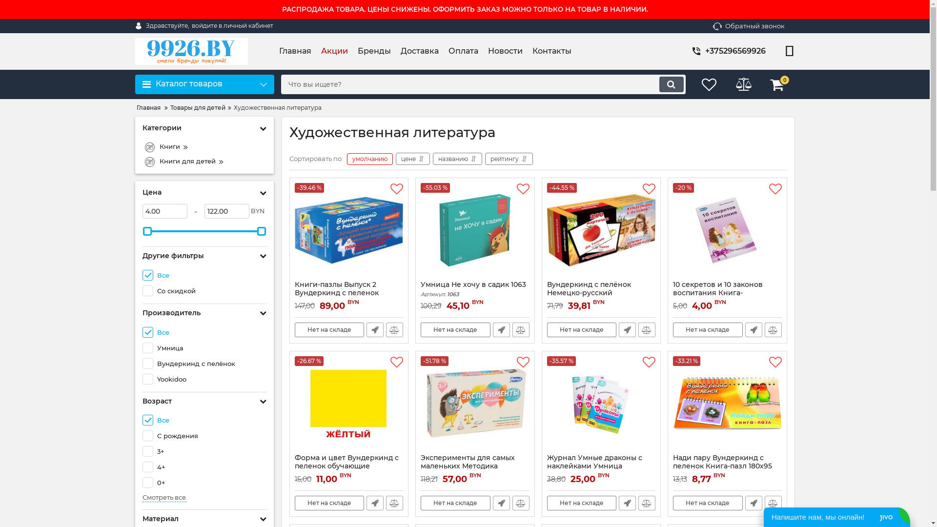 Image resolution: width=937 pixels, height=527 pixels. Describe the element at coordinates (204, 379) in the screenshot. I see `Yookidoo` at that location.